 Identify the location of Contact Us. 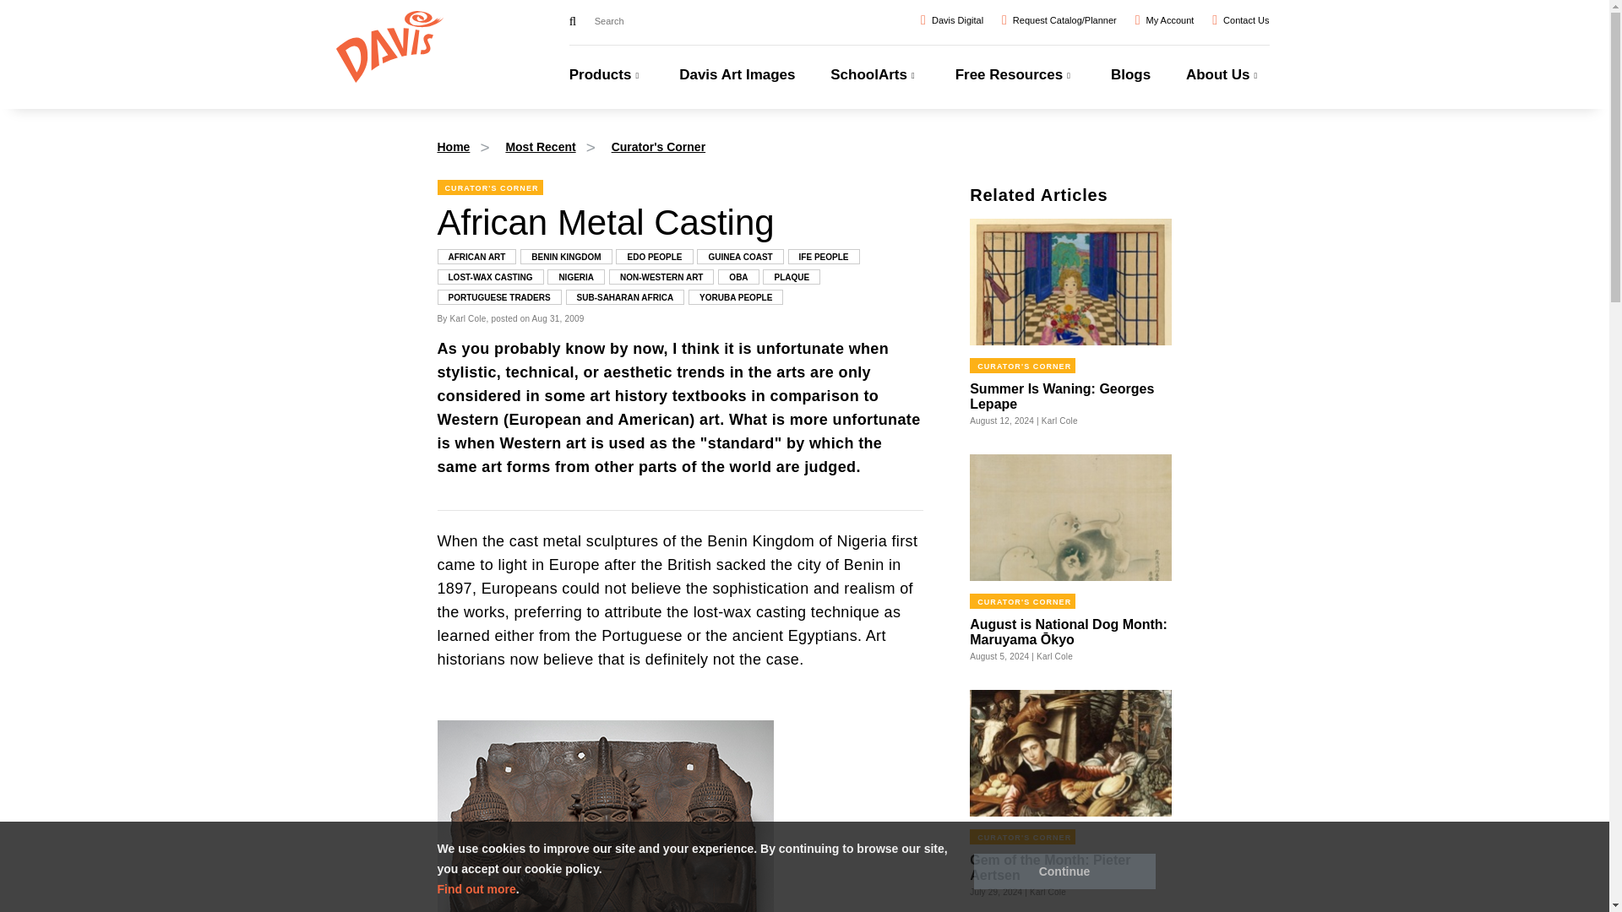
(1240, 19).